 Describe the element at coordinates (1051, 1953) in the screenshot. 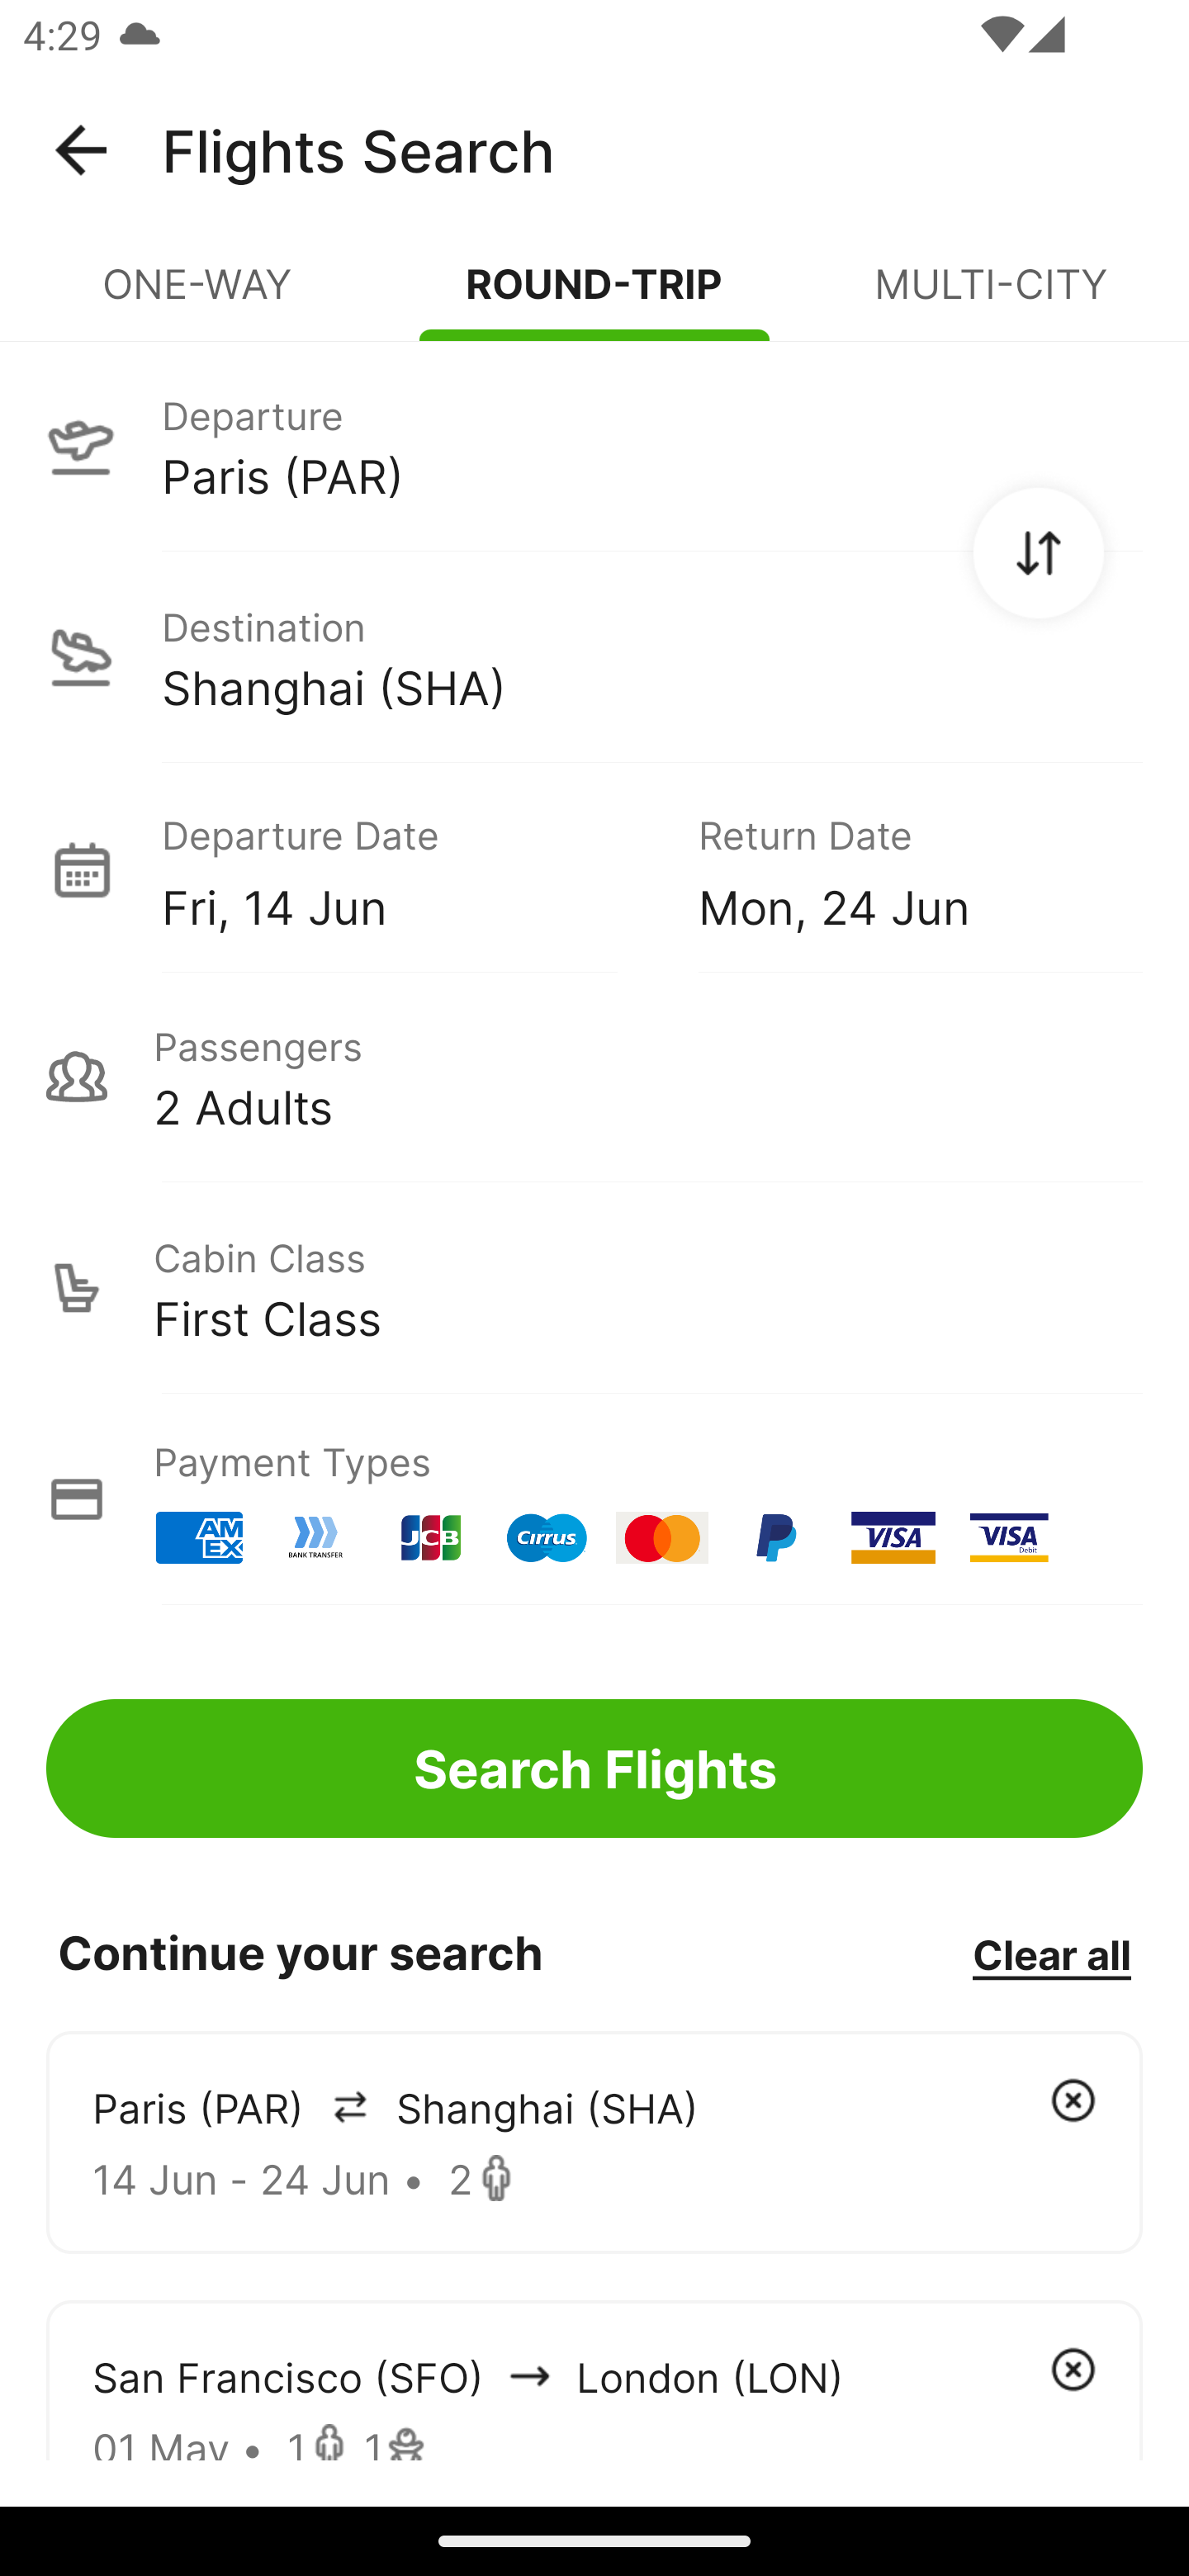

I see `Clear all` at that location.